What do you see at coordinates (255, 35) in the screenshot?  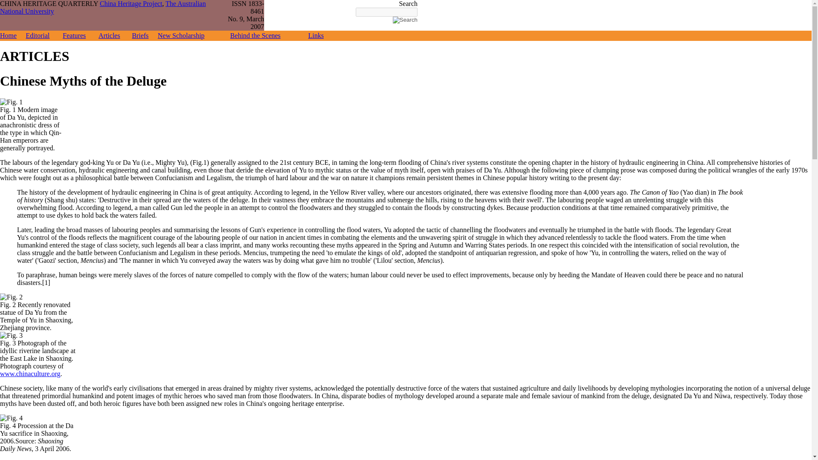 I see `Behind the Scenes` at bounding box center [255, 35].